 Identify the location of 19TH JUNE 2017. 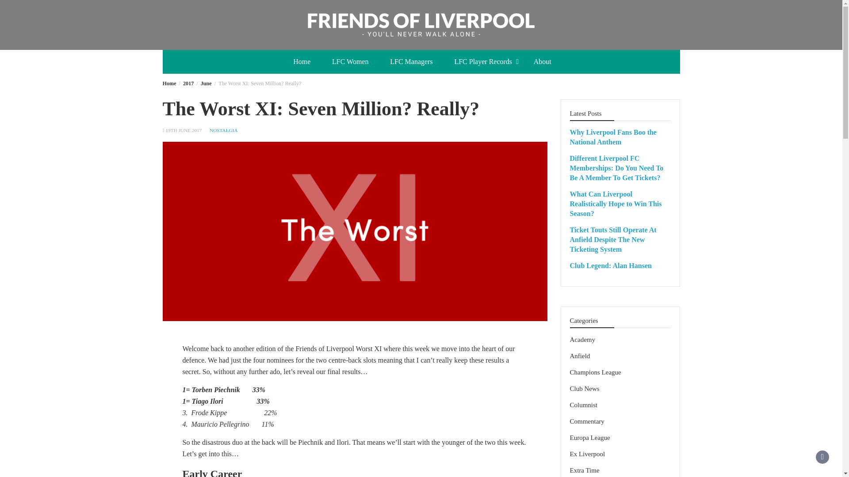
(184, 130).